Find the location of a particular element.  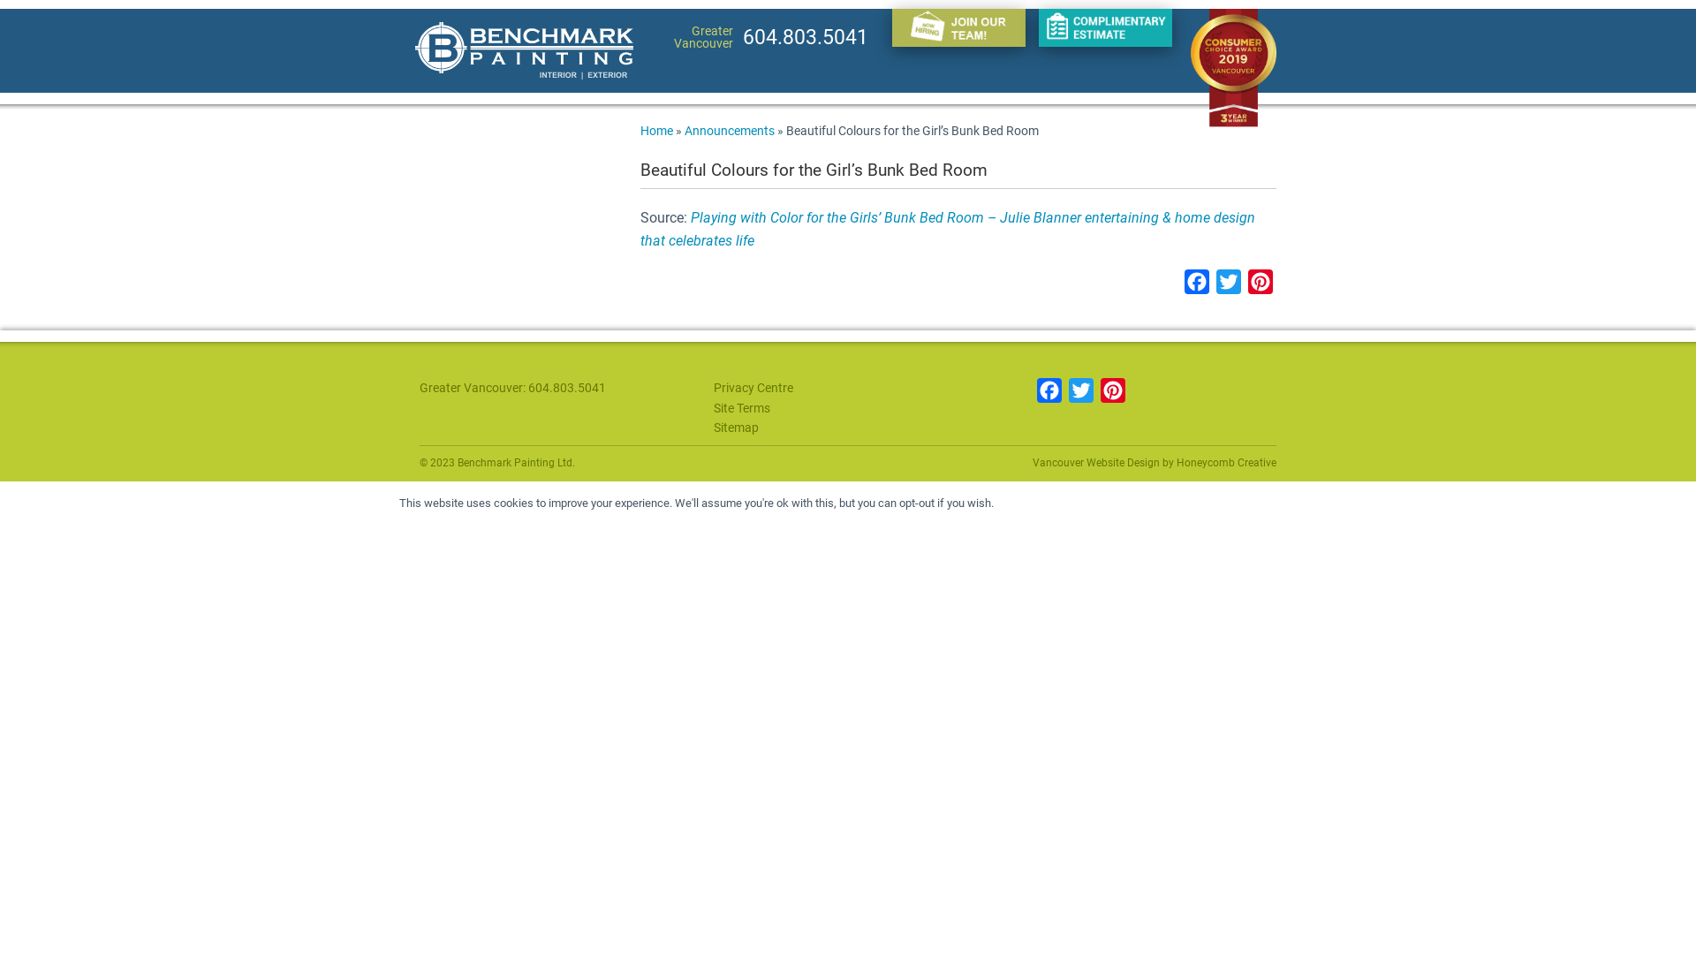

View our Cookie Policy is located at coordinates (1226, 503).